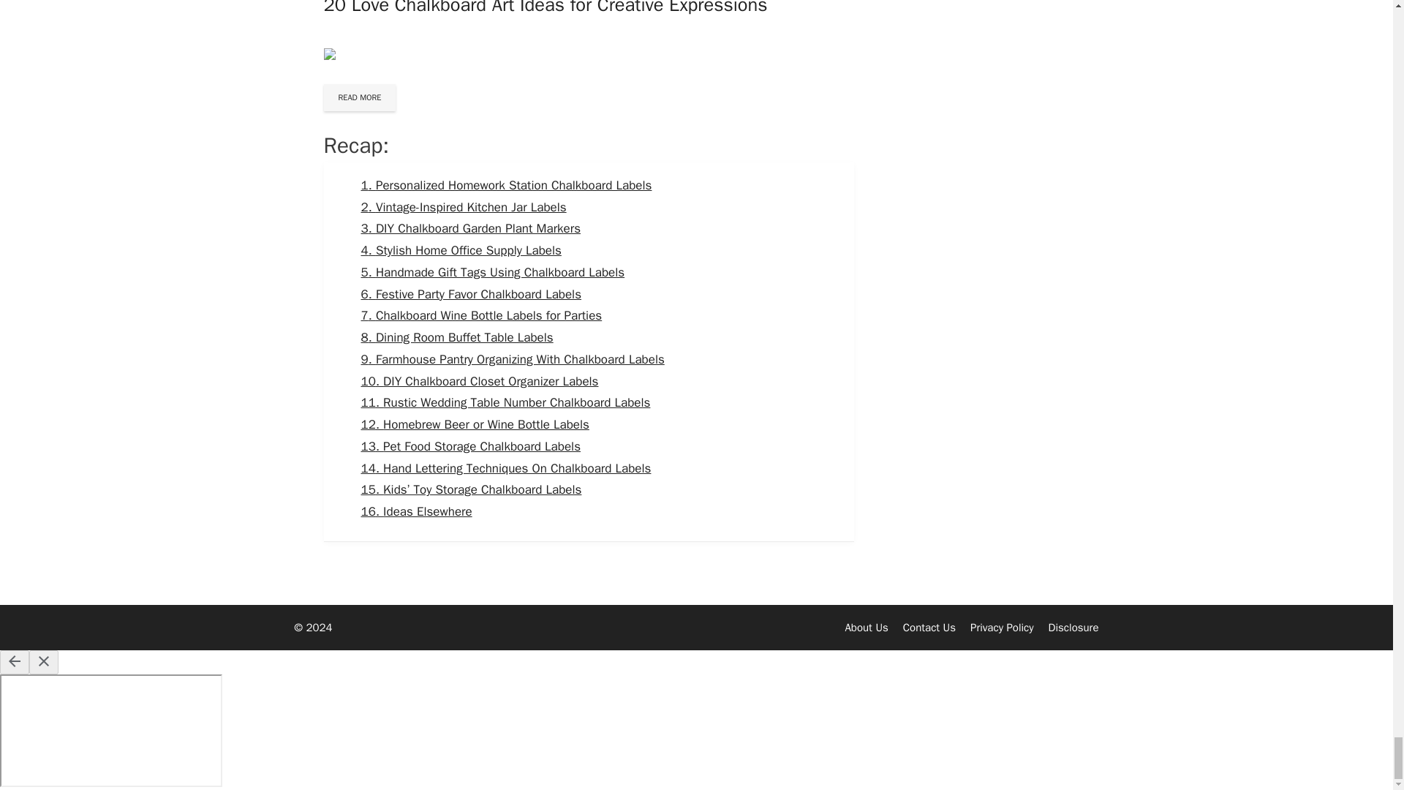 The width and height of the screenshot is (1404, 790). What do you see at coordinates (456, 337) in the screenshot?
I see `Dining Room Buffet Table Labels` at bounding box center [456, 337].